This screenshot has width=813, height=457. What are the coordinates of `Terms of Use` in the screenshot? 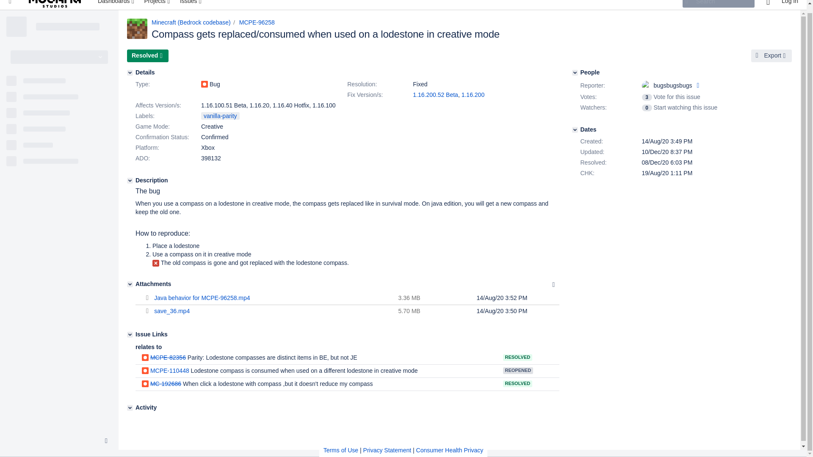 It's located at (341, 443).